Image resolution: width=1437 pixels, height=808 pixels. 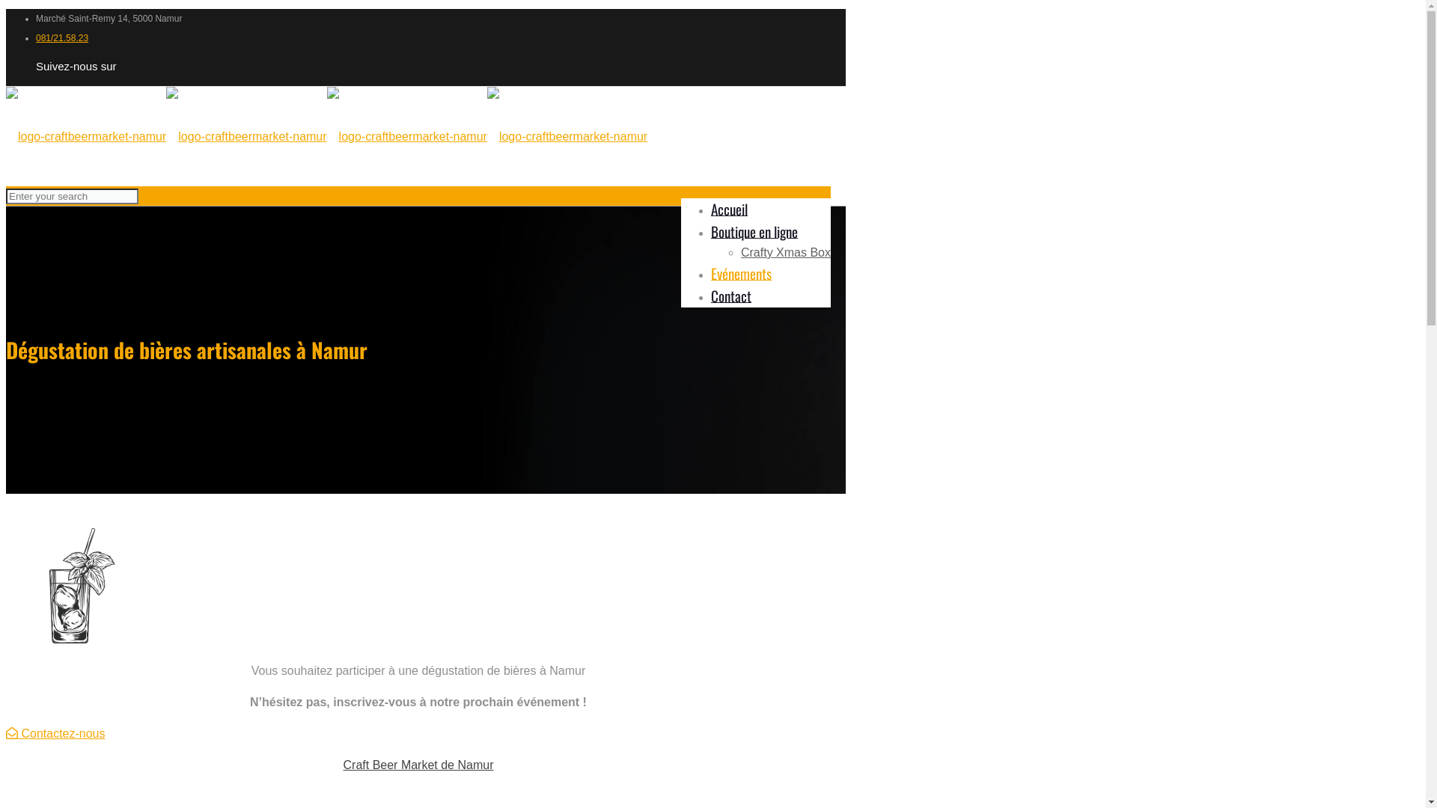 I want to click on Accueil, so click(x=729, y=208).